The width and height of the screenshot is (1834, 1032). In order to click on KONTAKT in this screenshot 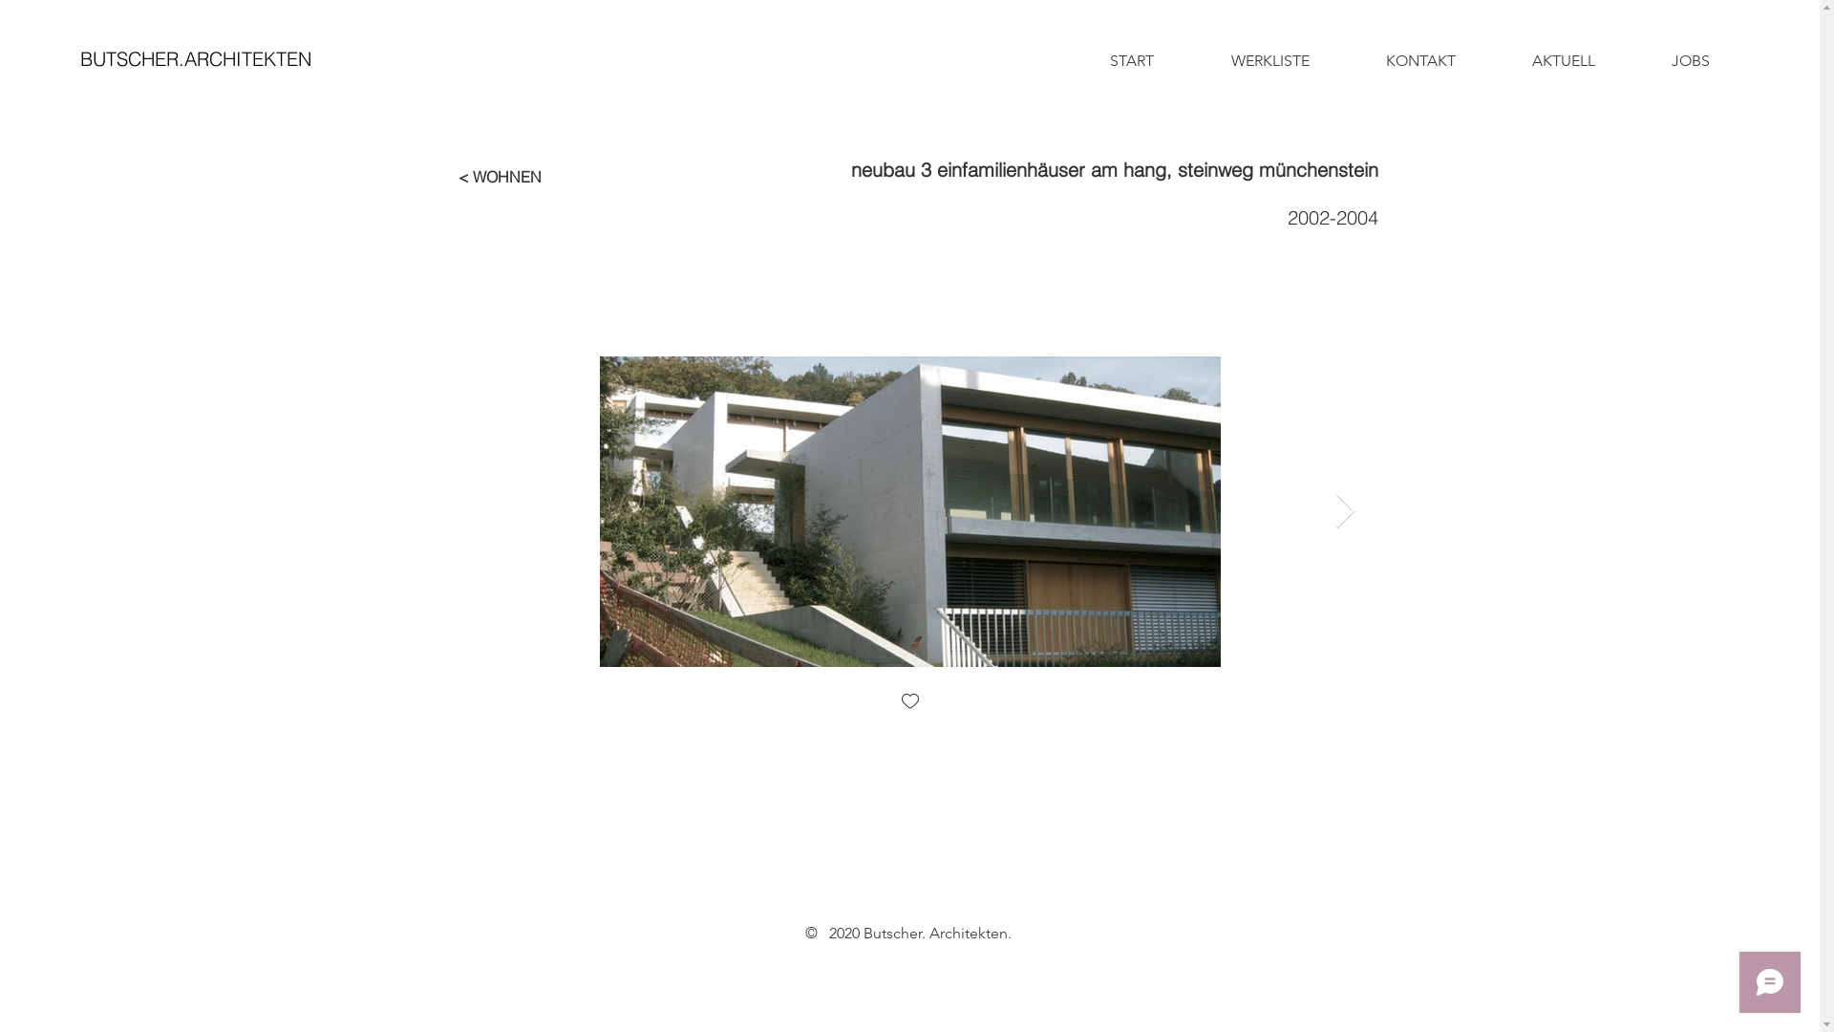, I will do `click(1419, 61)`.